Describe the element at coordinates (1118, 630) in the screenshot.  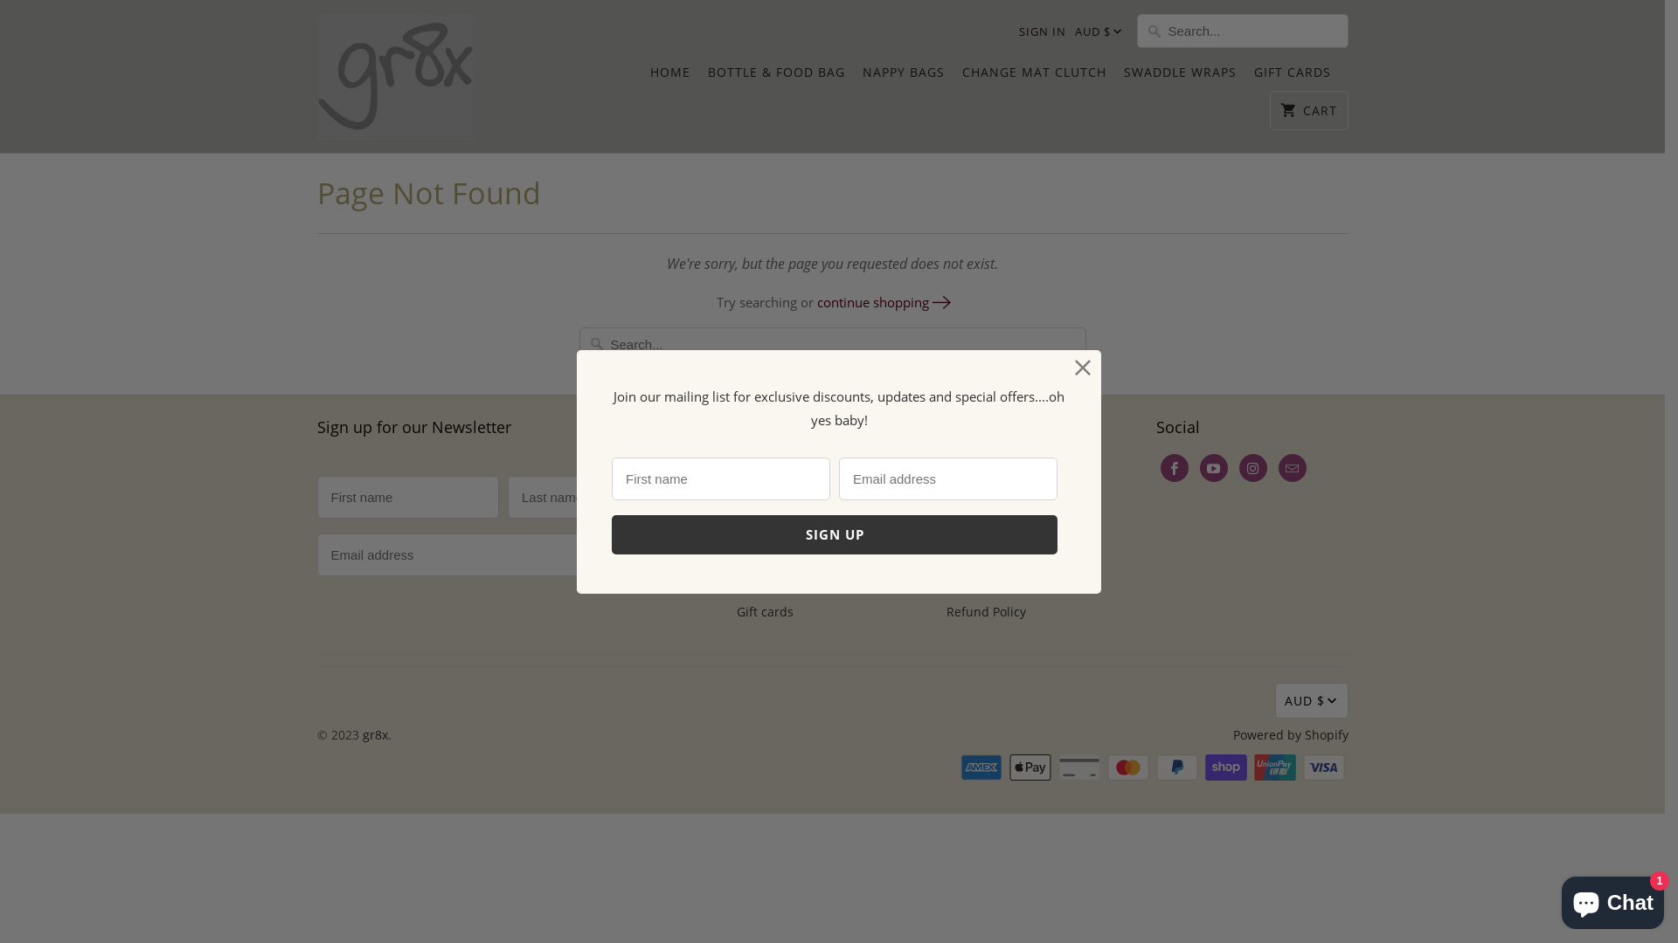
I see `BND` at that location.